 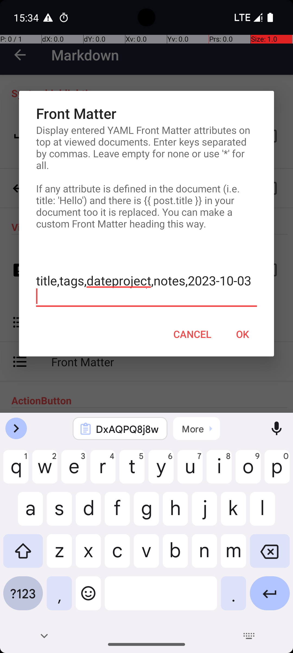 What do you see at coordinates (146, 288) in the screenshot?
I see `title,tags,dateproject,notes,2023-10-03
` at bounding box center [146, 288].